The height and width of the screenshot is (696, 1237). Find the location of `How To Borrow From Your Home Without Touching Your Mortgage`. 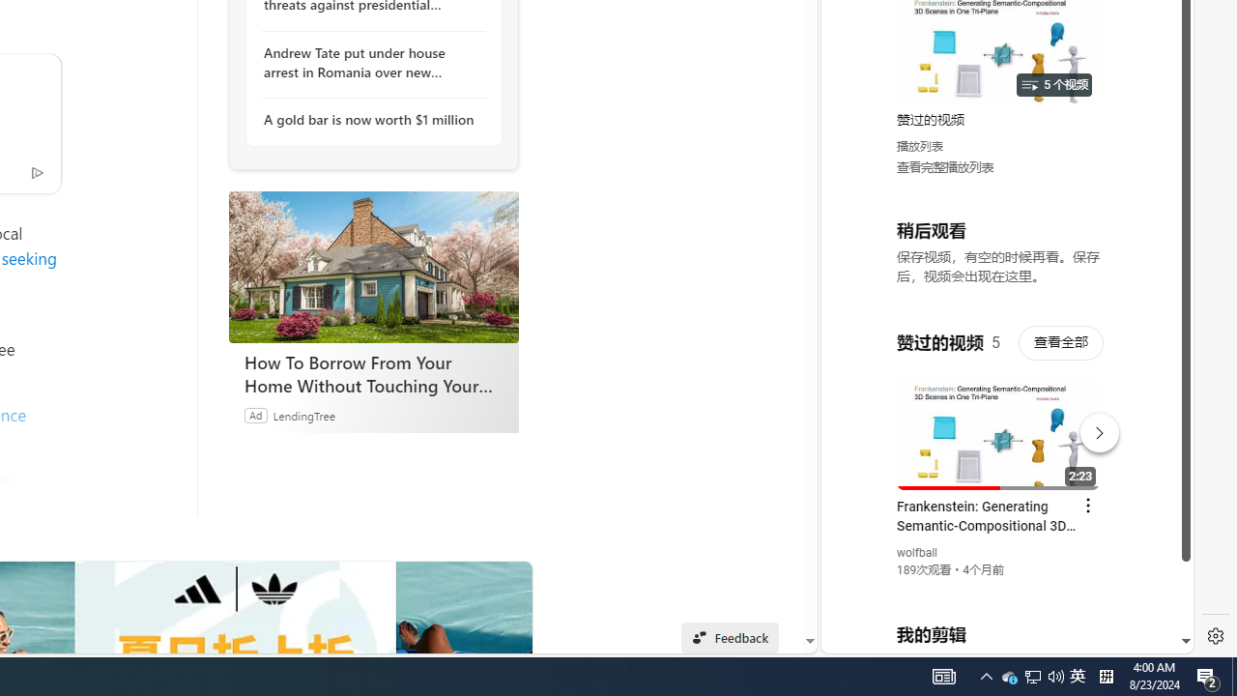

How To Borrow From Your Home Without Touching Your Mortgage is located at coordinates (373, 373).